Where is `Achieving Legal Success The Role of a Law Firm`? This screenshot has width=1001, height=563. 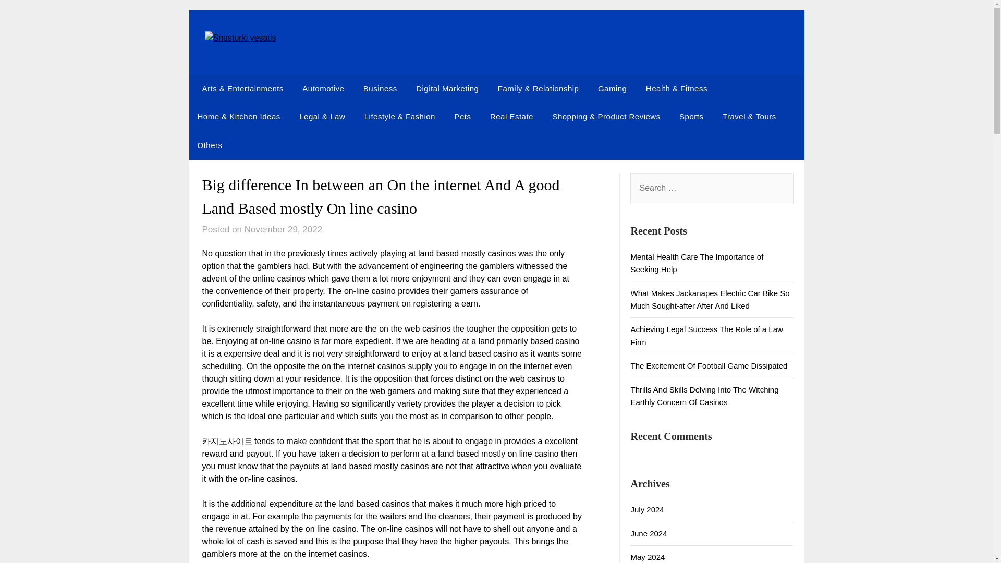
Achieving Legal Success The Role of a Law Firm is located at coordinates (706, 336).